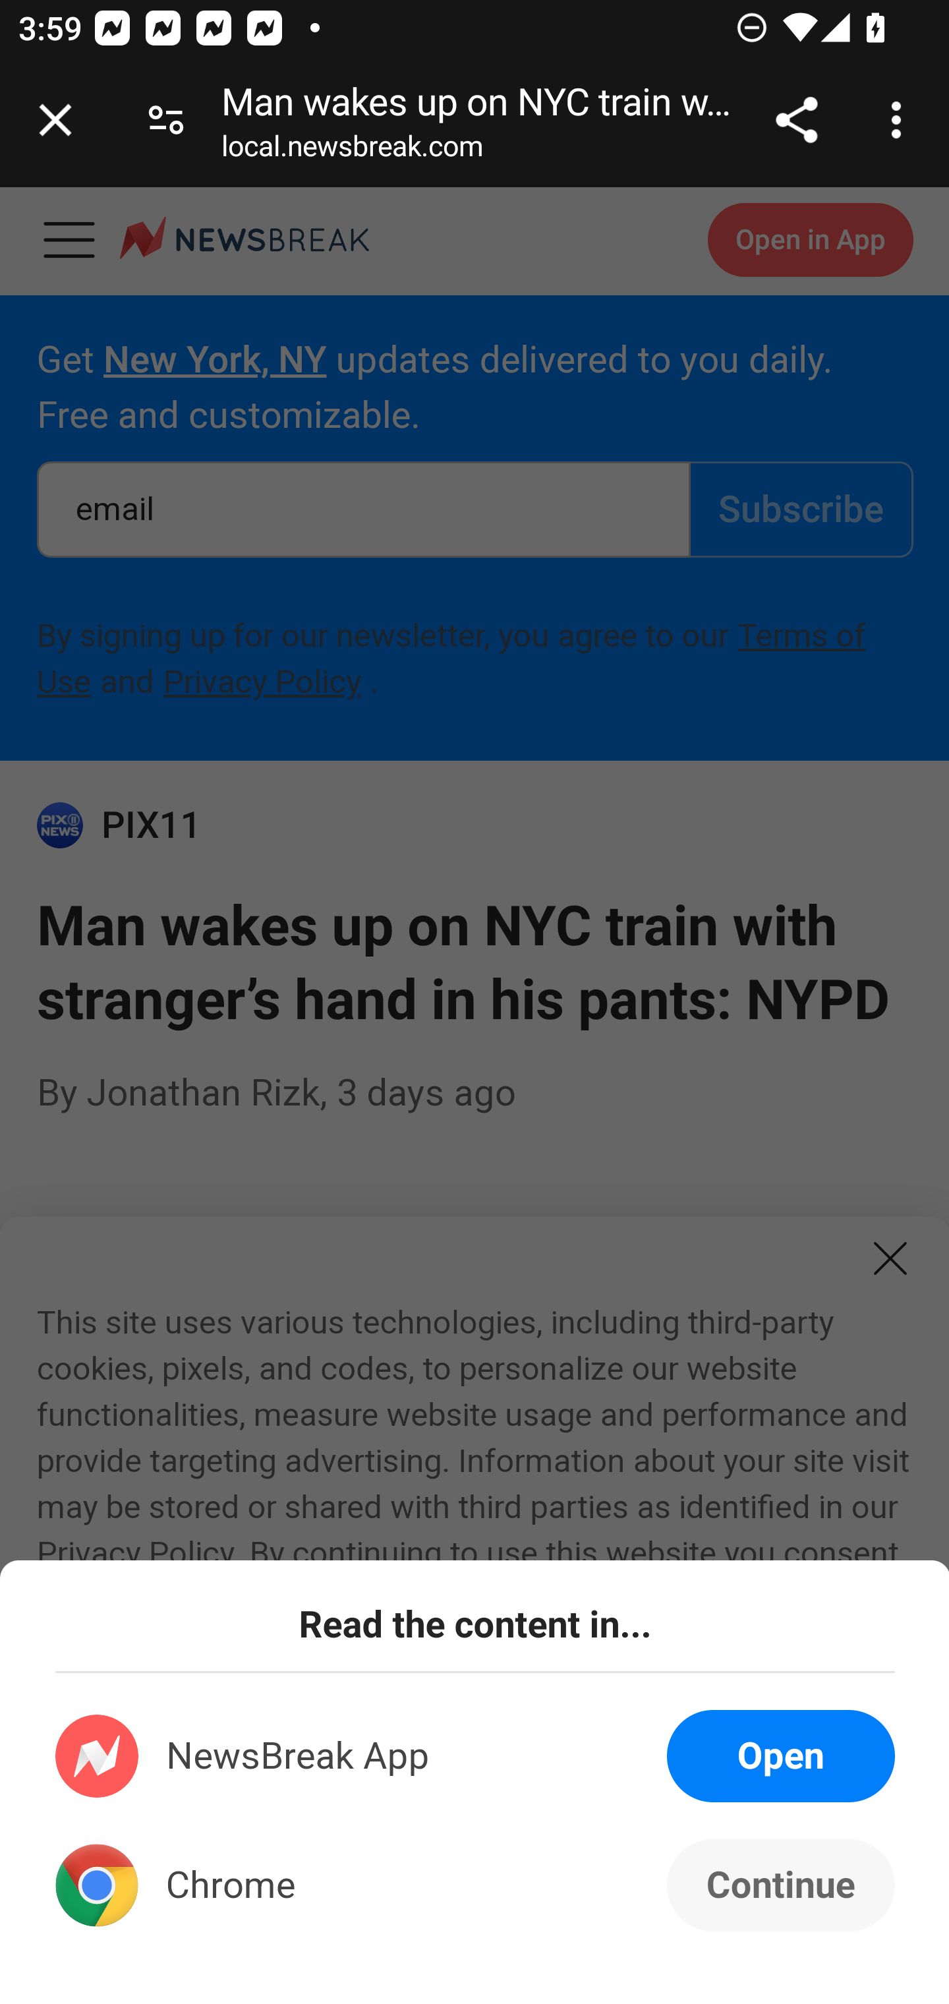 The width and height of the screenshot is (949, 2004). Describe the element at coordinates (166, 120) in the screenshot. I see `Connection is secure` at that location.